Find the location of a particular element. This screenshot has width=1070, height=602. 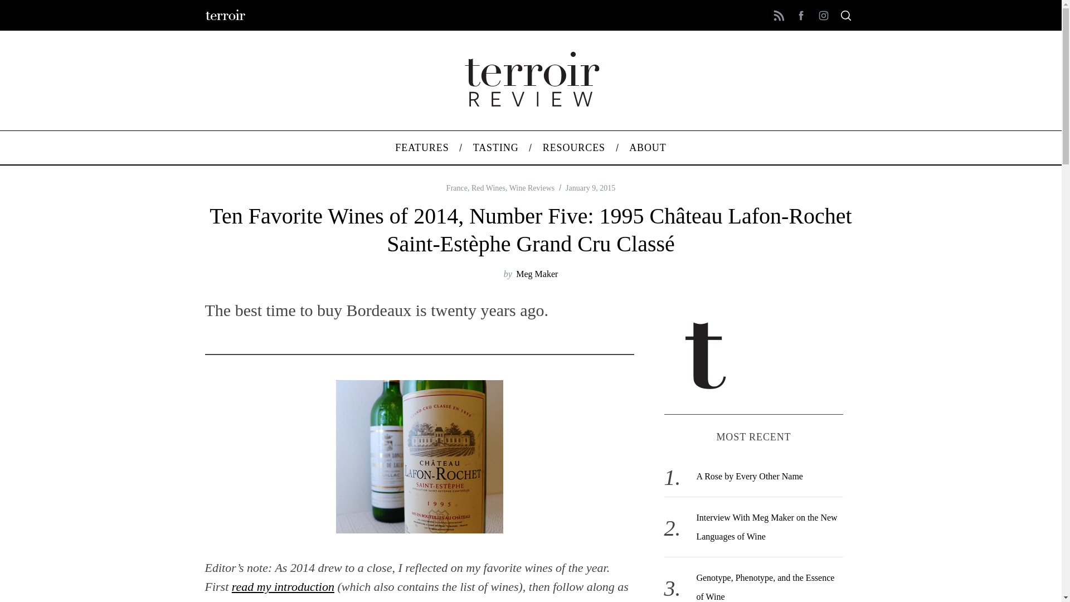

Wine Reviews is located at coordinates (532, 188).